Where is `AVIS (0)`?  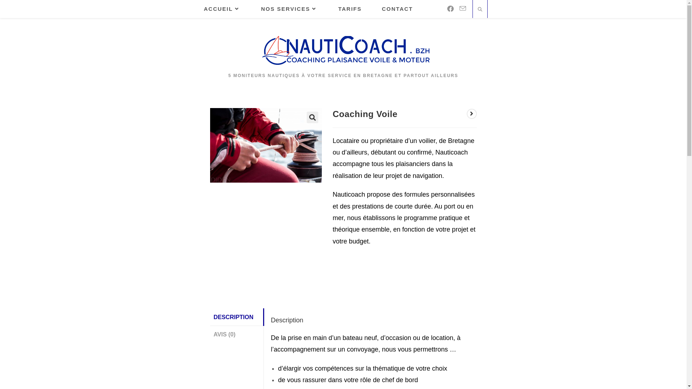
AVIS (0) is located at coordinates (236, 334).